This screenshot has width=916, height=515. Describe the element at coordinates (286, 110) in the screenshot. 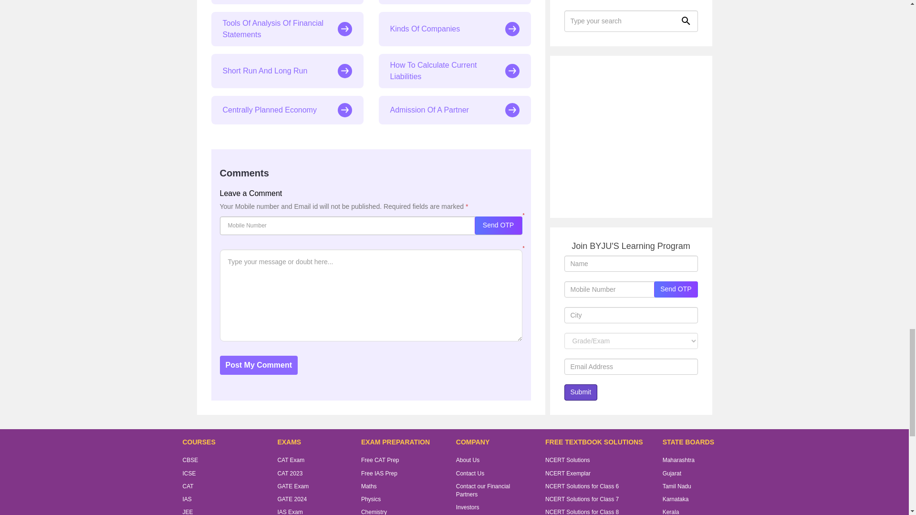

I see `Centrally Planned Economy` at that location.